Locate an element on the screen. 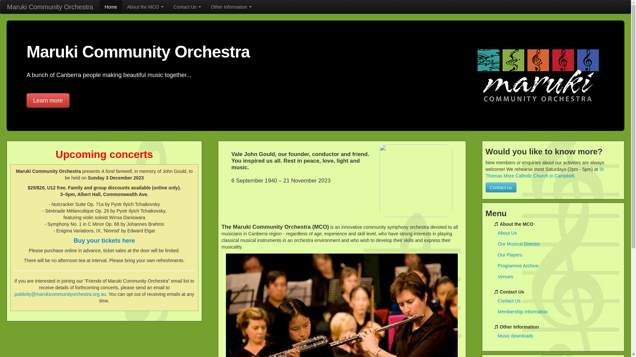 This screenshot has width=636, height=357. Programme Archive is located at coordinates (557, 266).